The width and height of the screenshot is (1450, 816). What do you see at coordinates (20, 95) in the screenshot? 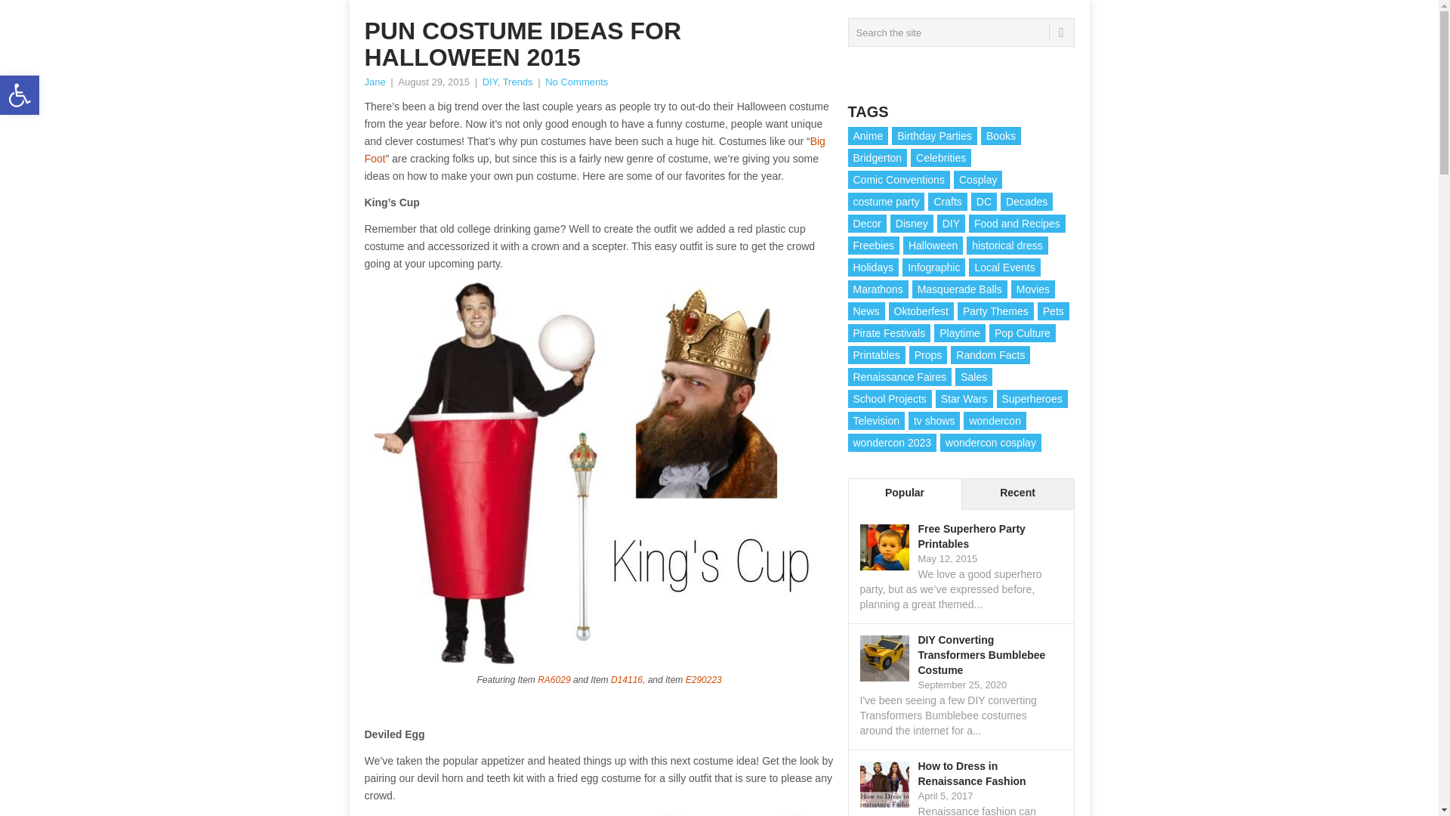
I see `Accessibility Tools` at bounding box center [20, 95].